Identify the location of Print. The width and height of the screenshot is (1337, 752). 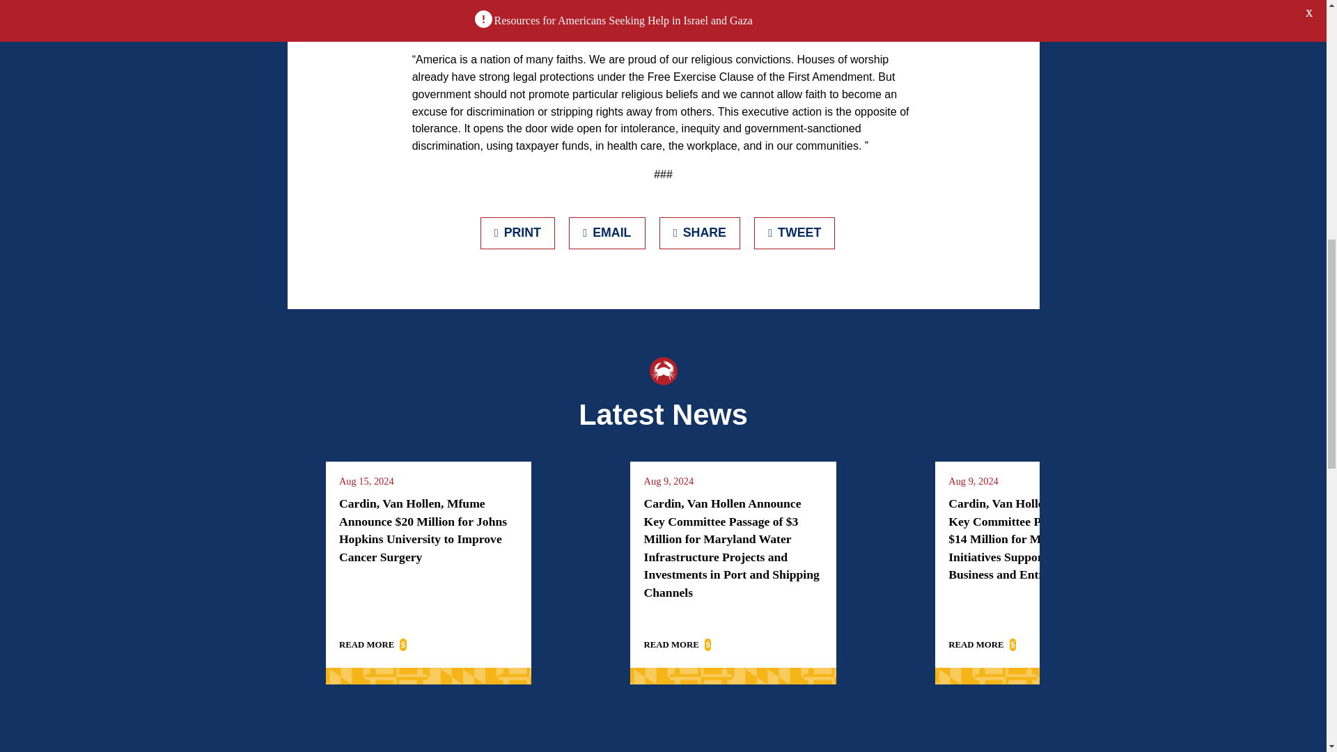
(518, 233).